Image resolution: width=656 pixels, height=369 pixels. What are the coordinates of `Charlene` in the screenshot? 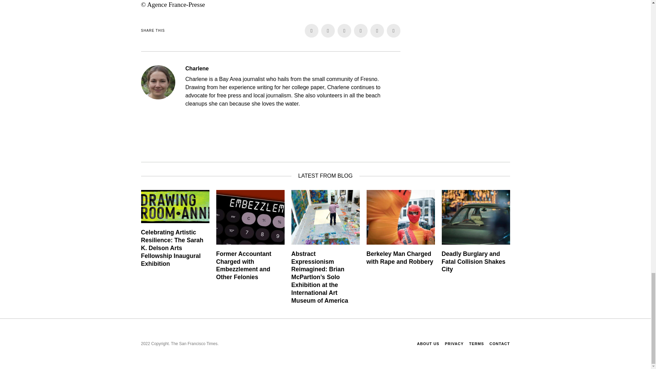 It's located at (197, 68).